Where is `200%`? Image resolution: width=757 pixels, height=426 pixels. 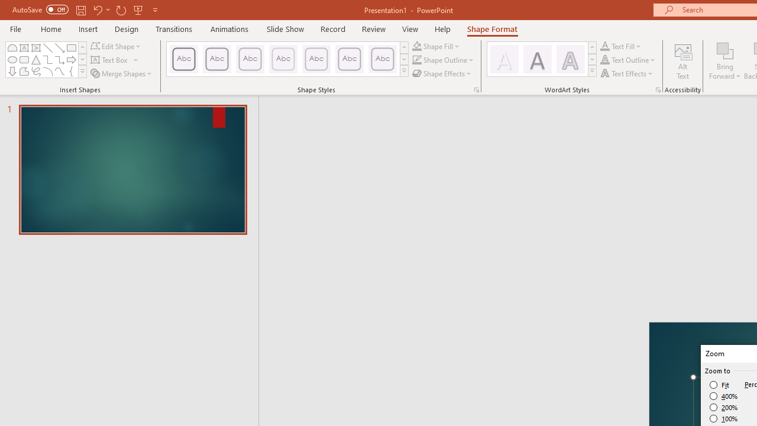
200% is located at coordinates (724, 407).